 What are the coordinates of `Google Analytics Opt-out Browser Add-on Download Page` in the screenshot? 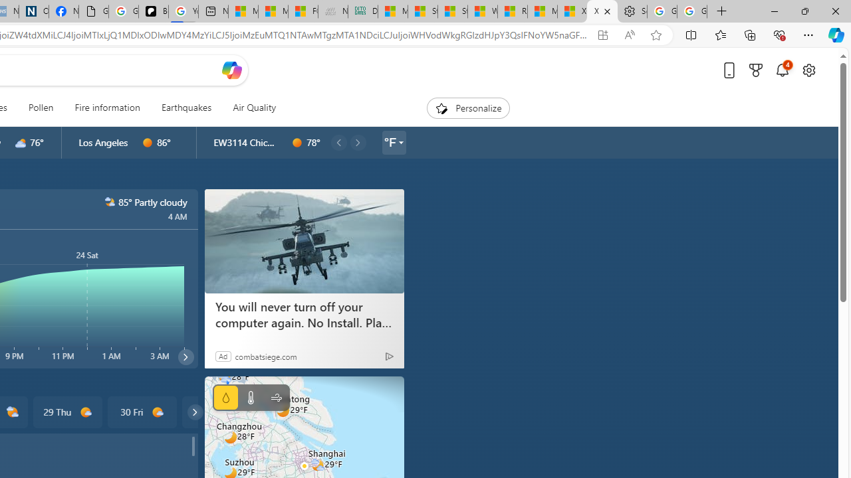 It's located at (93, 12).